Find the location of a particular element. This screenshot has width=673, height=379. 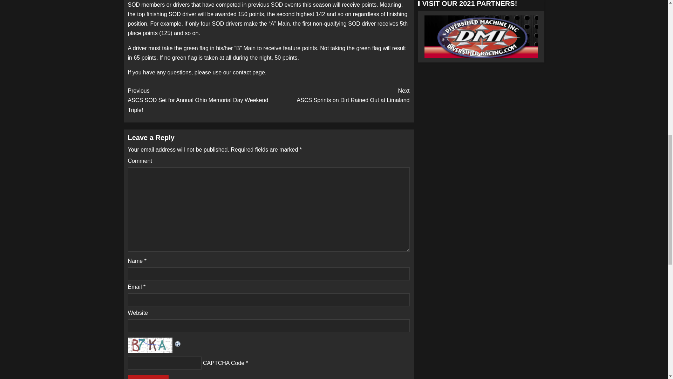

CAPTCHA is located at coordinates (151, 345).